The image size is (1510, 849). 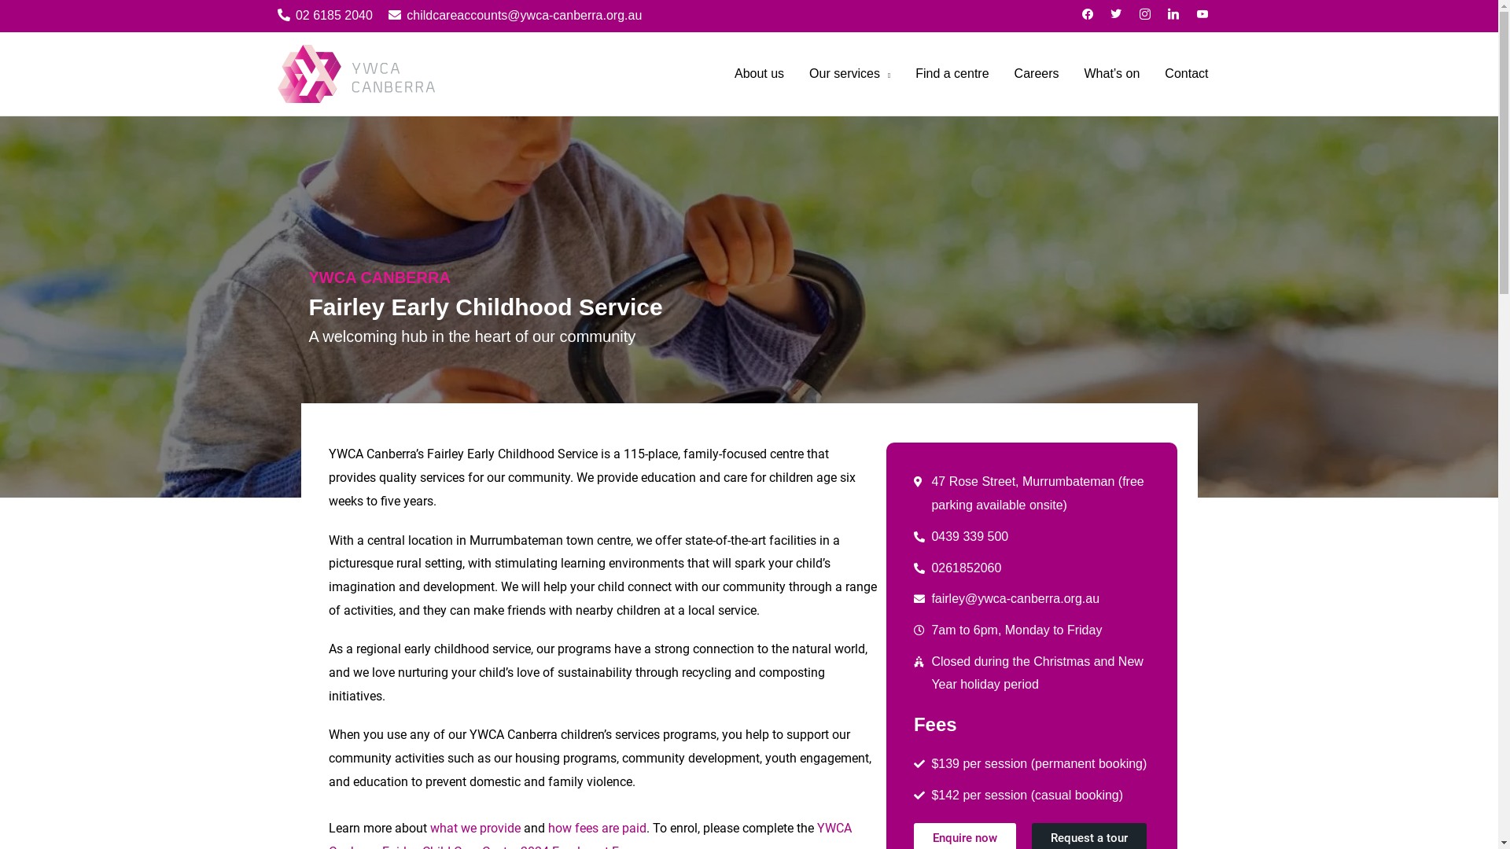 What do you see at coordinates (1037, 74) in the screenshot?
I see `Careers` at bounding box center [1037, 74].